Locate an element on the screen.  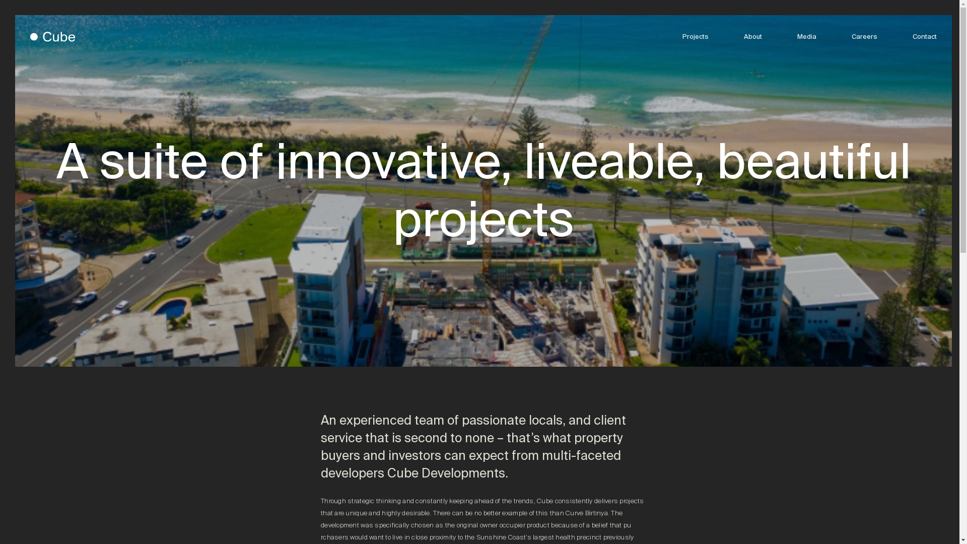
Media is located at coordinates (807, 37).